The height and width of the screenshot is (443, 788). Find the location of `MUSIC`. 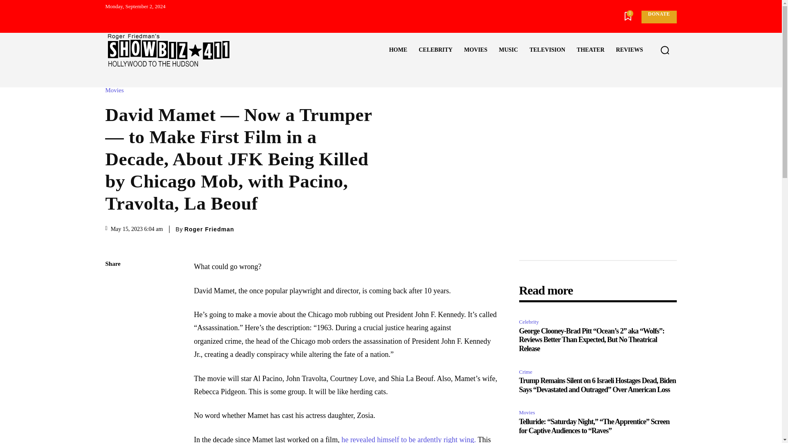

MUSIC is located at coordinates (508, 50).